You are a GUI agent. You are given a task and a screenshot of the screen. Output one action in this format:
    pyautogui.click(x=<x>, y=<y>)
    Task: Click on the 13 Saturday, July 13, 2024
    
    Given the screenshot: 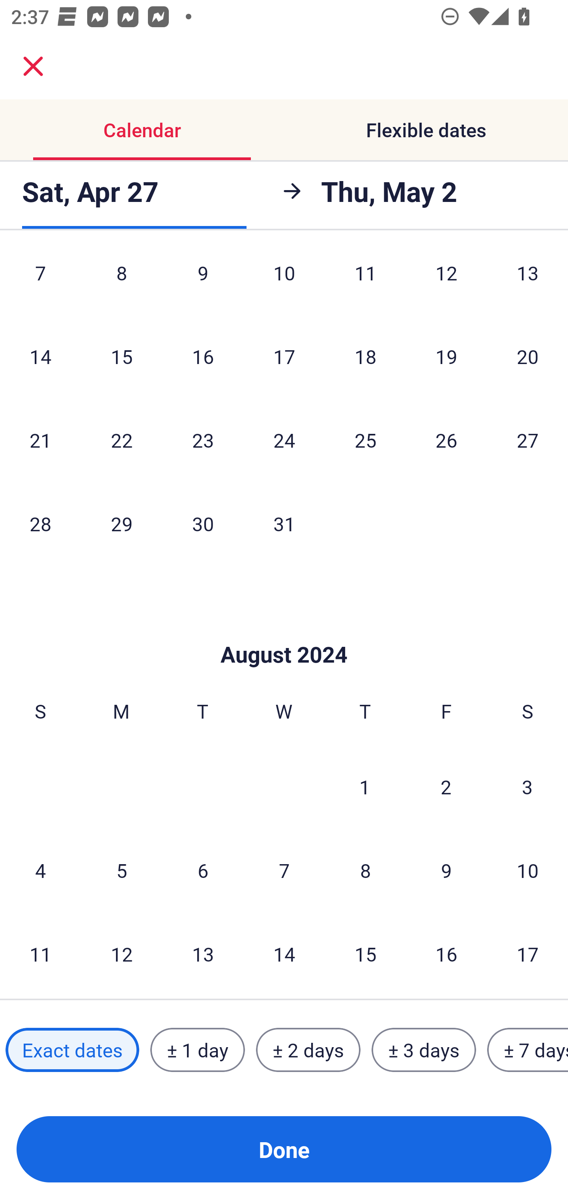 What is the action you would take?
    pyautogui.click(x=528, y=283)
    